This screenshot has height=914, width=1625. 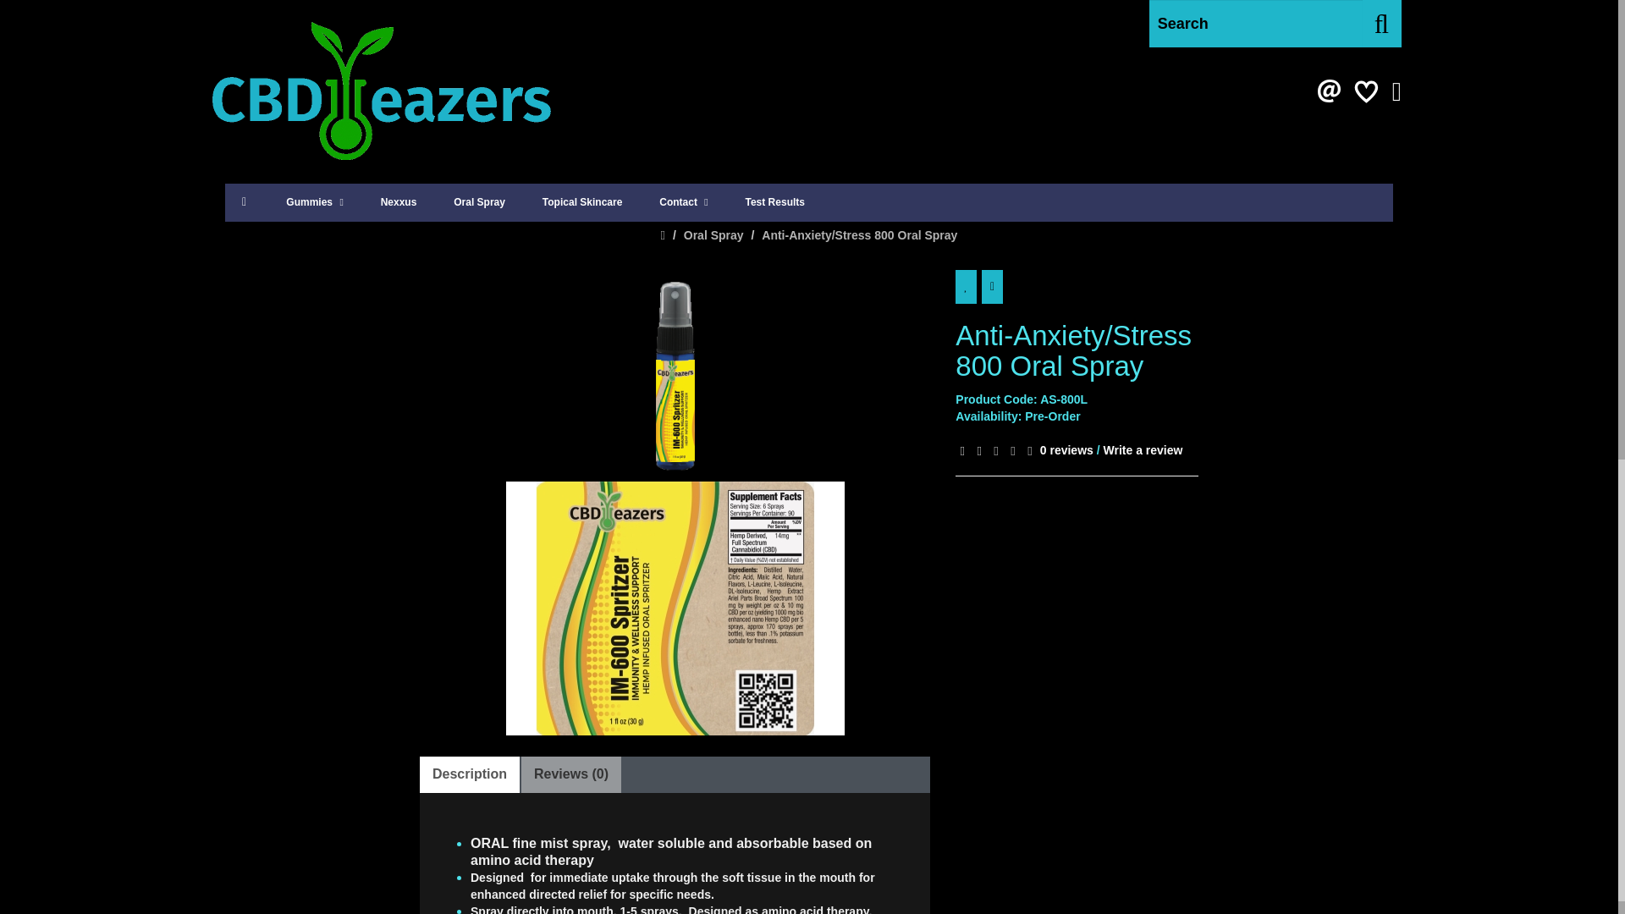 What do you see at coordinates (581, 202) in the screenshot?
I see `Topical Skincare` at bounding box center [581, 202].